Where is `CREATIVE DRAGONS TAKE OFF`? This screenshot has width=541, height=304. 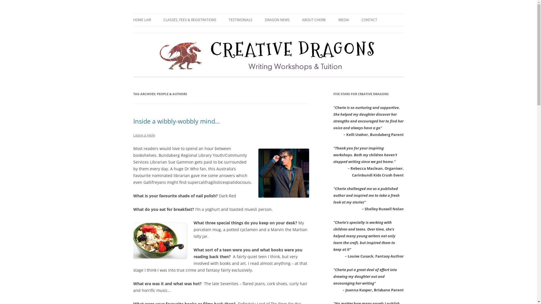 CREATIVE DRAGONS TAKE OFF is located at coordinates (366, 32).